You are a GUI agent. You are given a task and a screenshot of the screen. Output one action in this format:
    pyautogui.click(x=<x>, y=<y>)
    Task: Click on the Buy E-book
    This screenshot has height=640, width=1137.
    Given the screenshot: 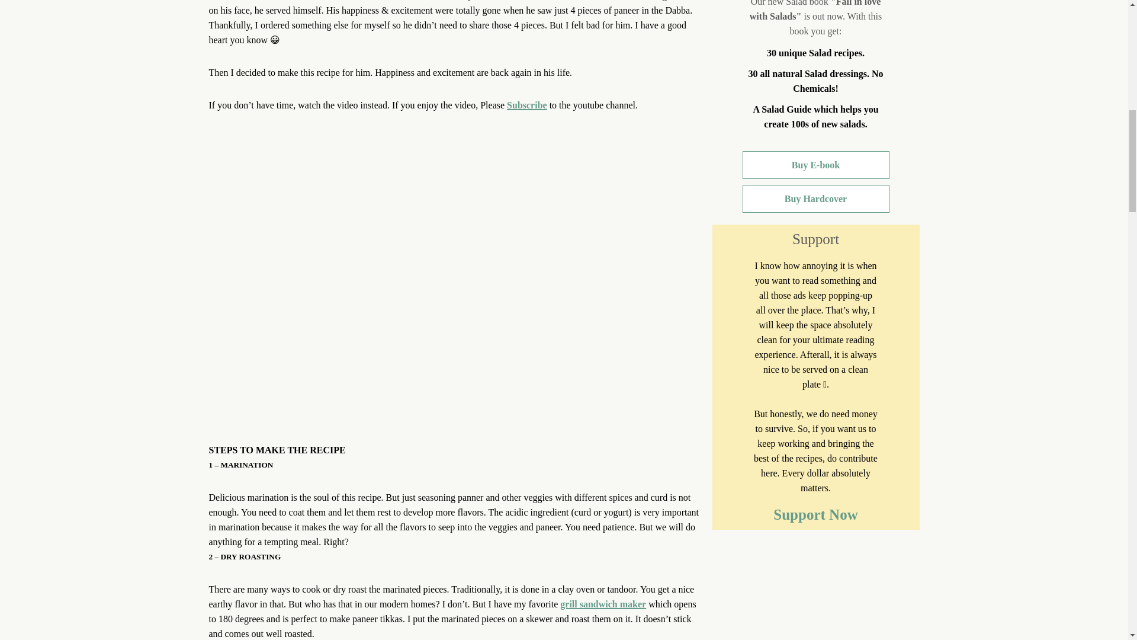 What is the action you would take?
    pyautogui.click(x=815, y=164)
    